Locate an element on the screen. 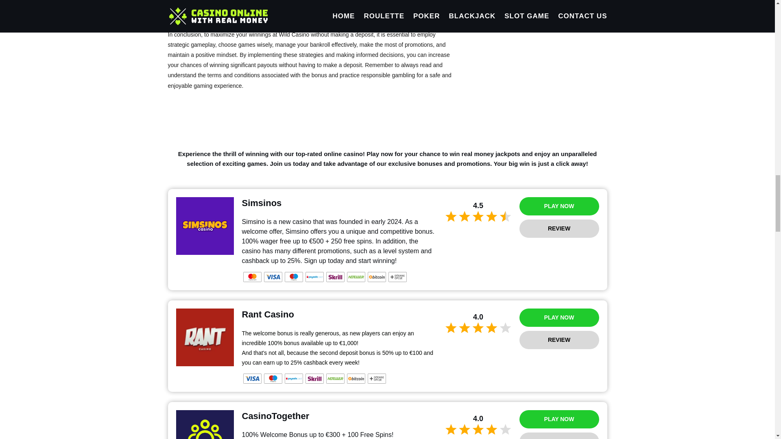 The height and width of the screenshot is (439, 781). REVIEW is located at coordinates (559, 436).